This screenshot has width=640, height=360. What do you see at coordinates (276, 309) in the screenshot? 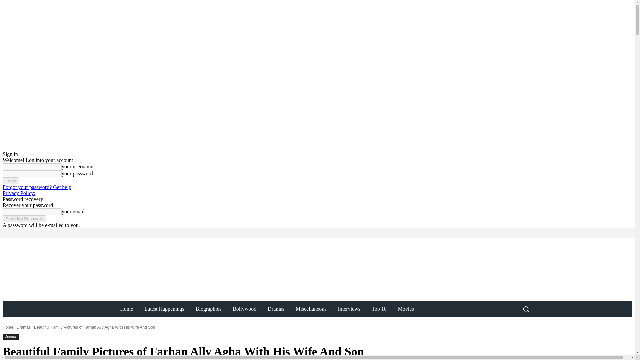
I see `Dramas` at bounding box center [276, 309].